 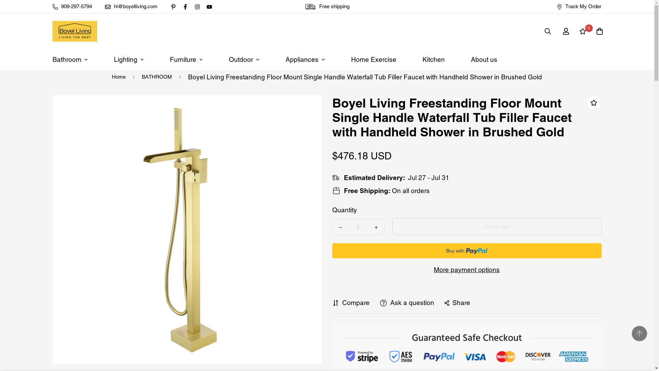 What do you see at coordinates (72, 7) in the screenshot?
I see `909-297-5794` at bounding box center [72, 7].